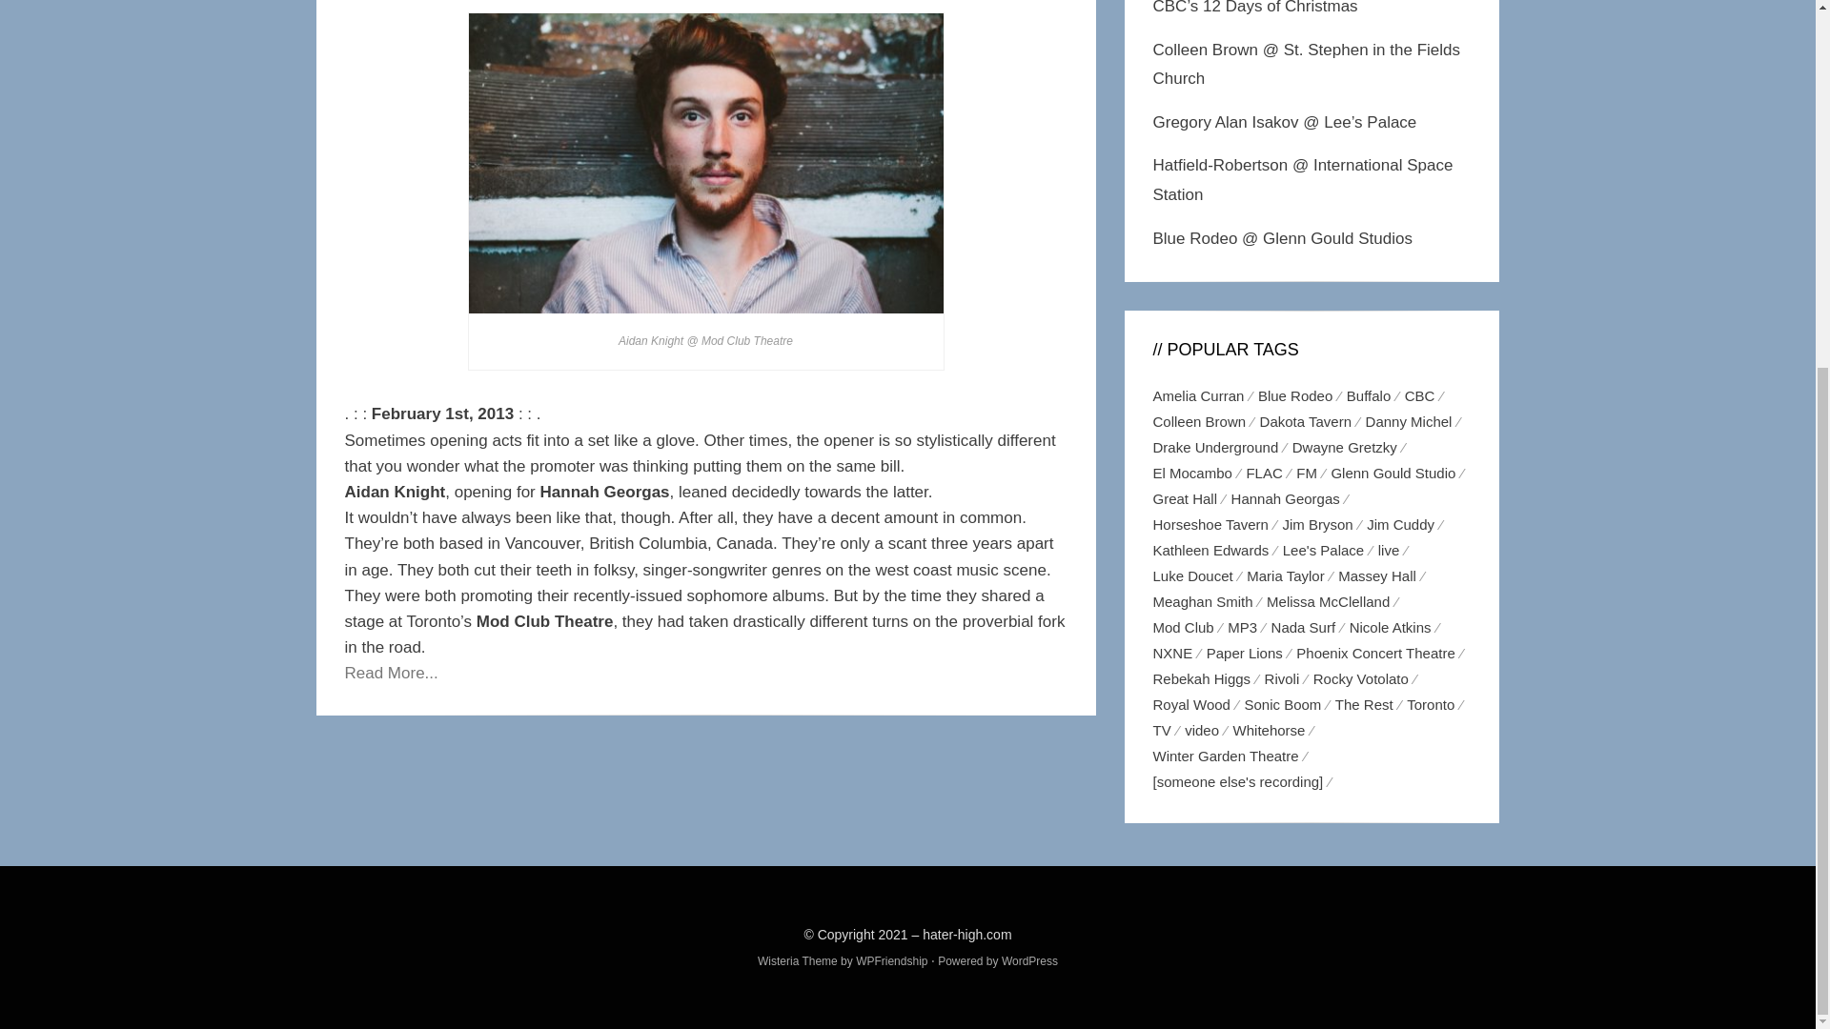 The height and width of the screenshot is (1029, 1830). Describe the element at coordinates (1312, 473) in the screenshot. I see `FM` at that location.